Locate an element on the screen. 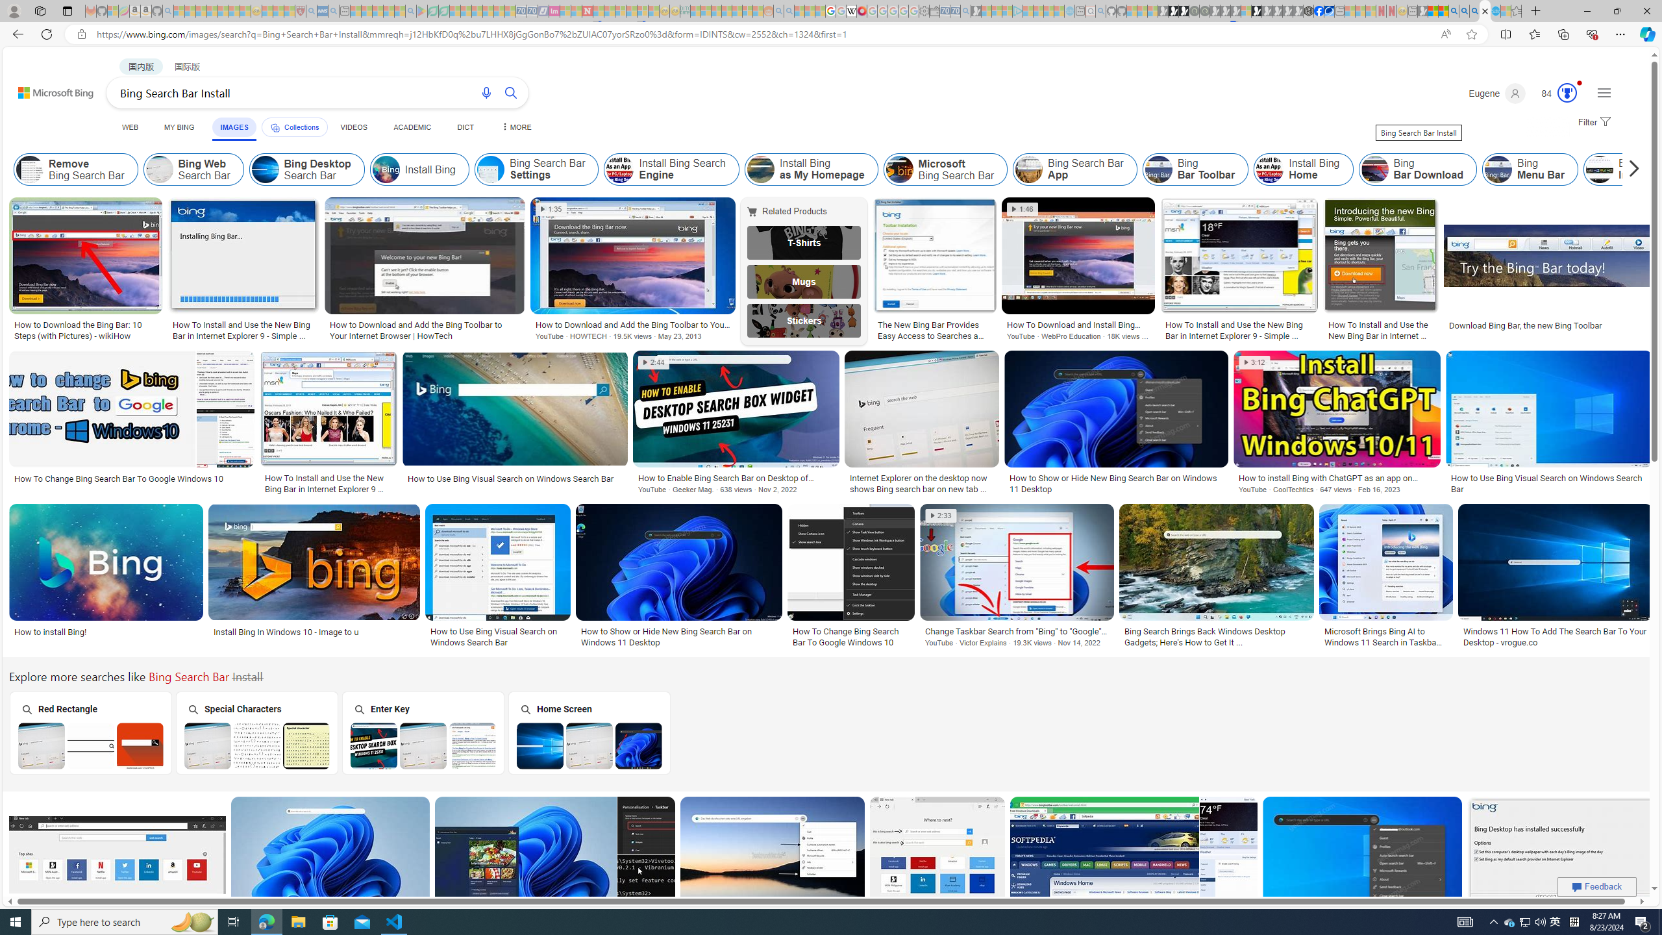  Jobs - lastminute.com Investor Portal - Sleeping is located at coordinates (554, 11).